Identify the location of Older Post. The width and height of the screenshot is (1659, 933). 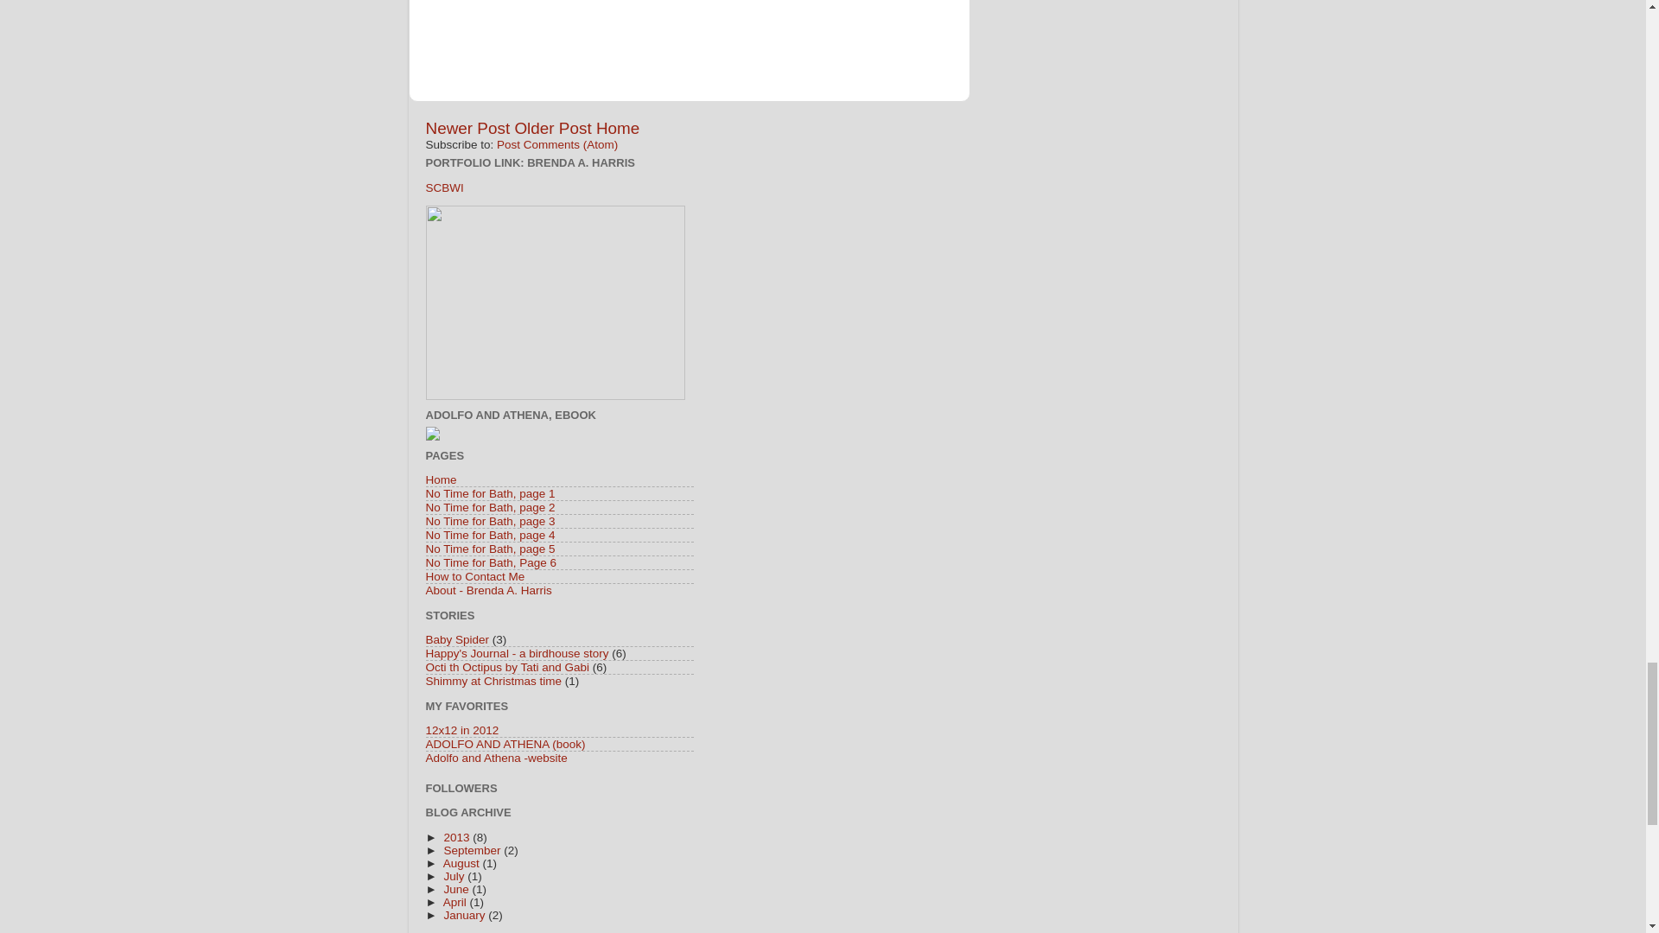
(552, 128).